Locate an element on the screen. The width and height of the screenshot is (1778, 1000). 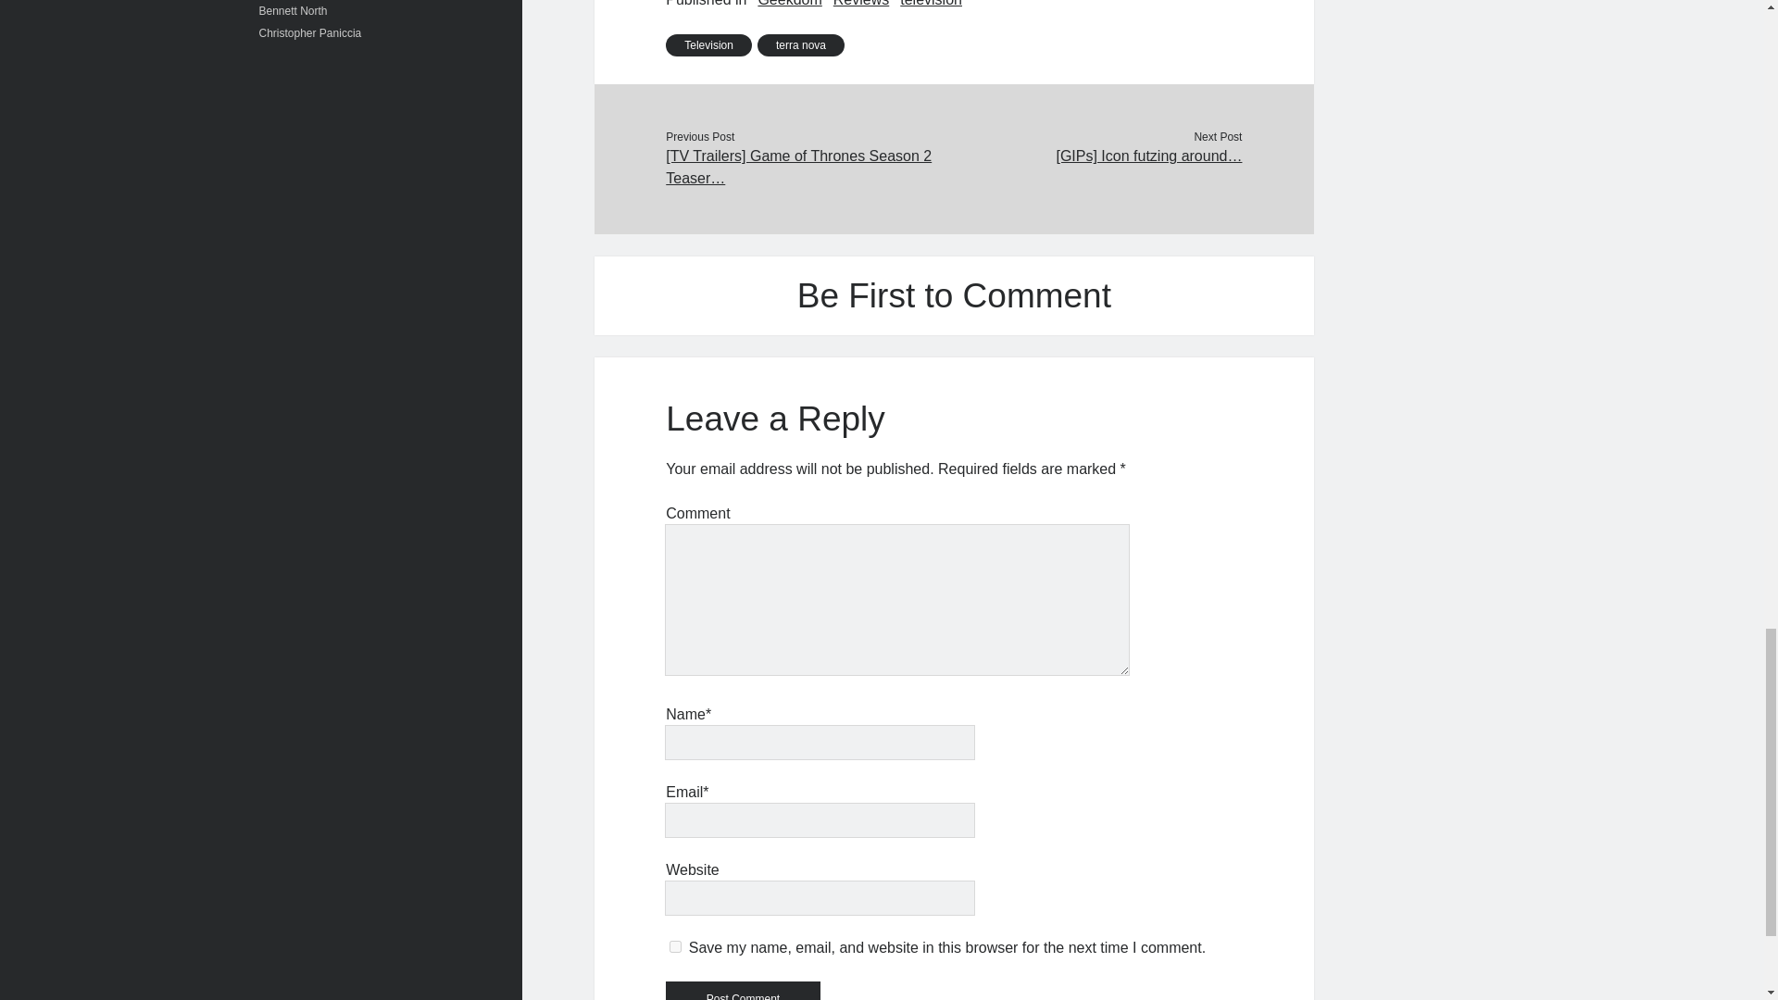
View all posts in Reviews is located at coordinates (861, 6).